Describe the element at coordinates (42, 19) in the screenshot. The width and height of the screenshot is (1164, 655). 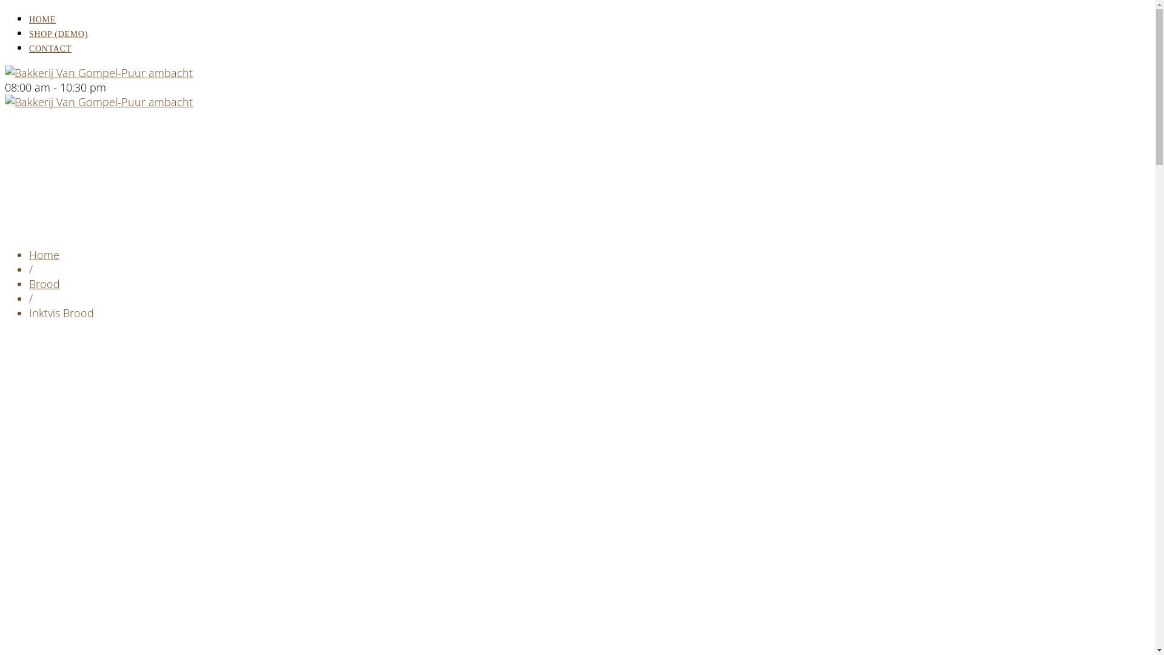
I see `HOME` at that location.